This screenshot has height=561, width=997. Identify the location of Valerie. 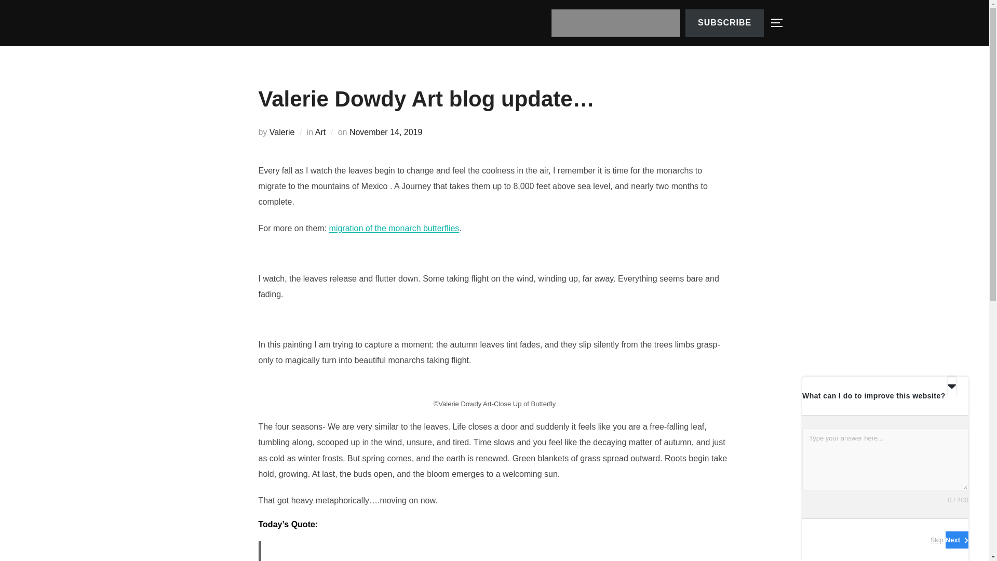
(282, 132).